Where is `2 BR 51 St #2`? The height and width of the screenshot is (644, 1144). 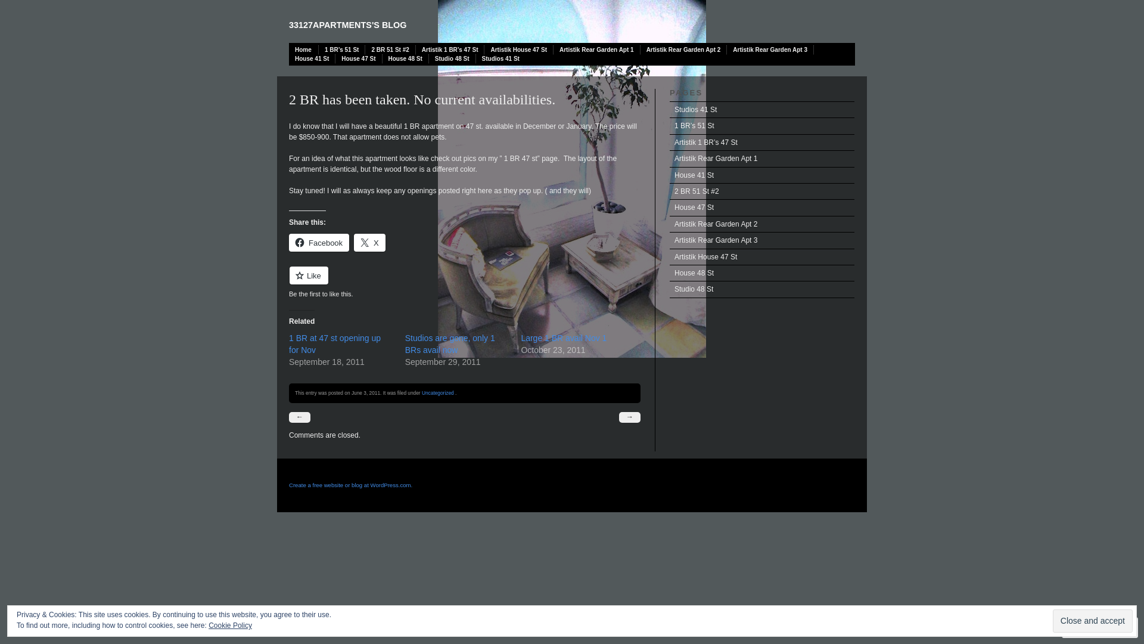
2 BR 51 St #2 is located at coordinates (762, 192).